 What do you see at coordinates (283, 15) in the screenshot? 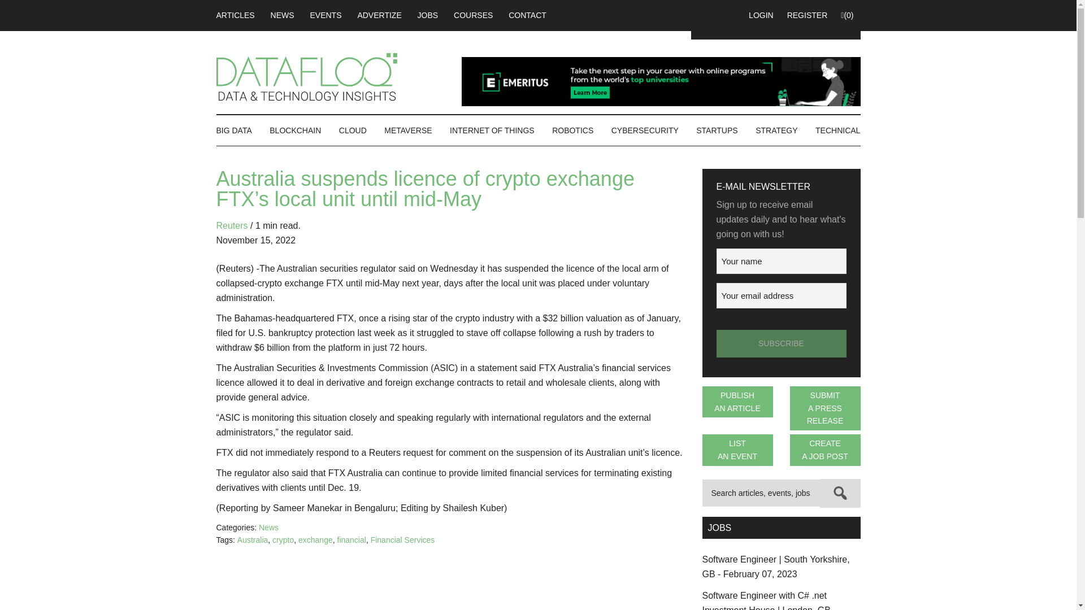
I see `NEWS` at bounding box center [283, 15].